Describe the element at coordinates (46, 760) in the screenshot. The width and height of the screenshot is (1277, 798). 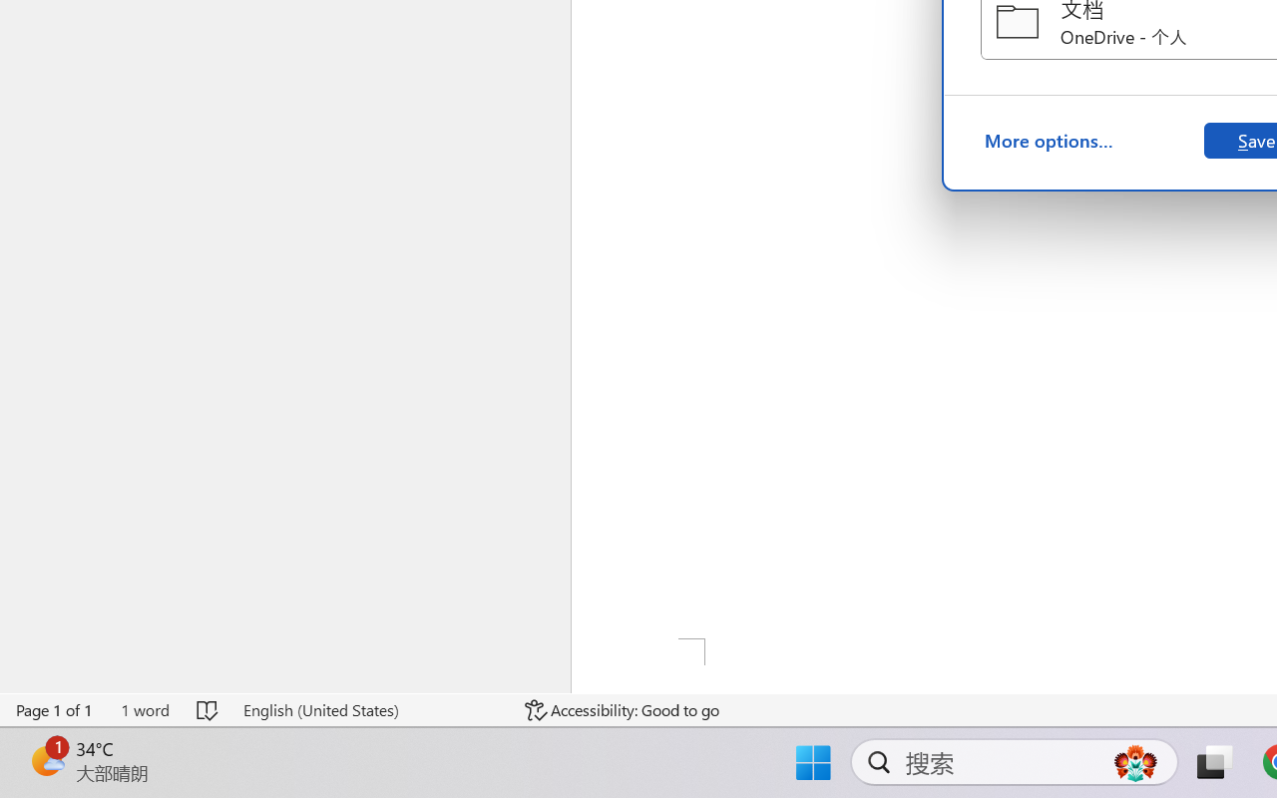
I see `AutomationID: BadgeAnchorLargeTicker` at that location.